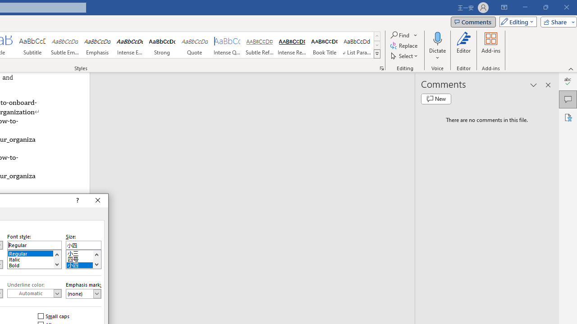 This screenshot has height=324, width=577. Describe the element at coordinates (260, 45) in the screenshot. I see `Subtle Reference` at that location.